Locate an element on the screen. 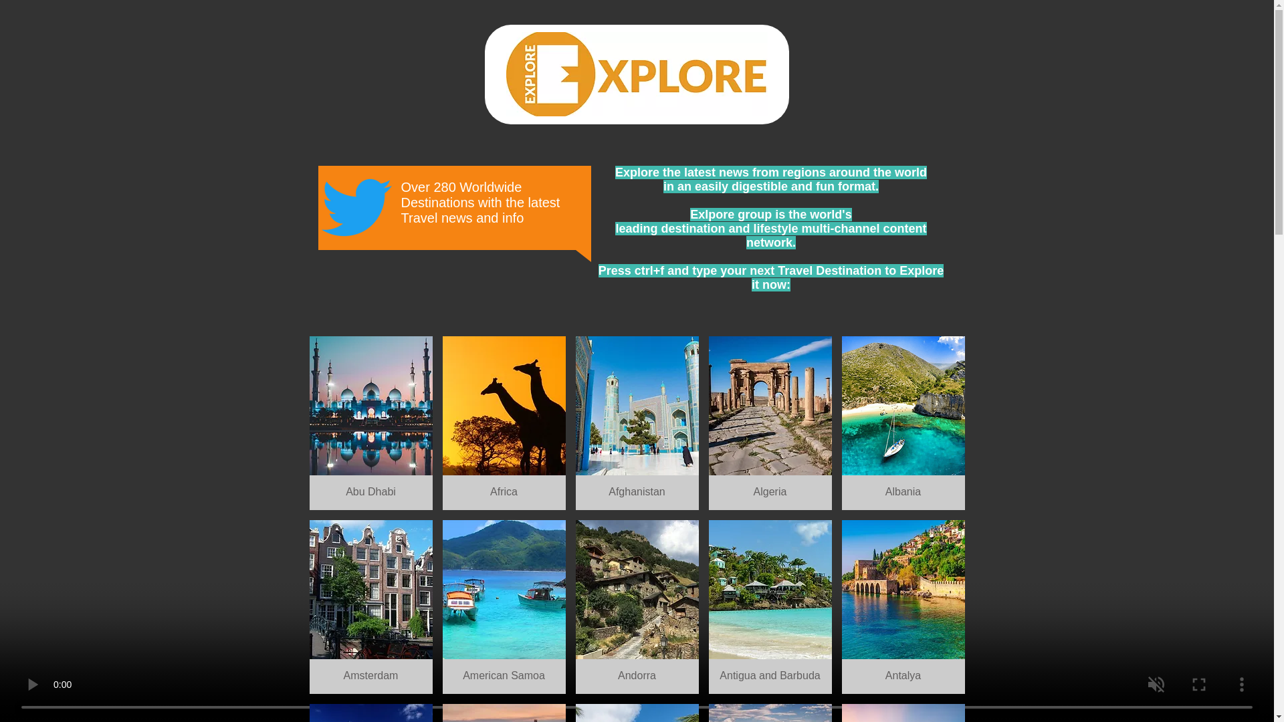 The image size is (1284, 722). Armenia is located at coordinates (770, 713).